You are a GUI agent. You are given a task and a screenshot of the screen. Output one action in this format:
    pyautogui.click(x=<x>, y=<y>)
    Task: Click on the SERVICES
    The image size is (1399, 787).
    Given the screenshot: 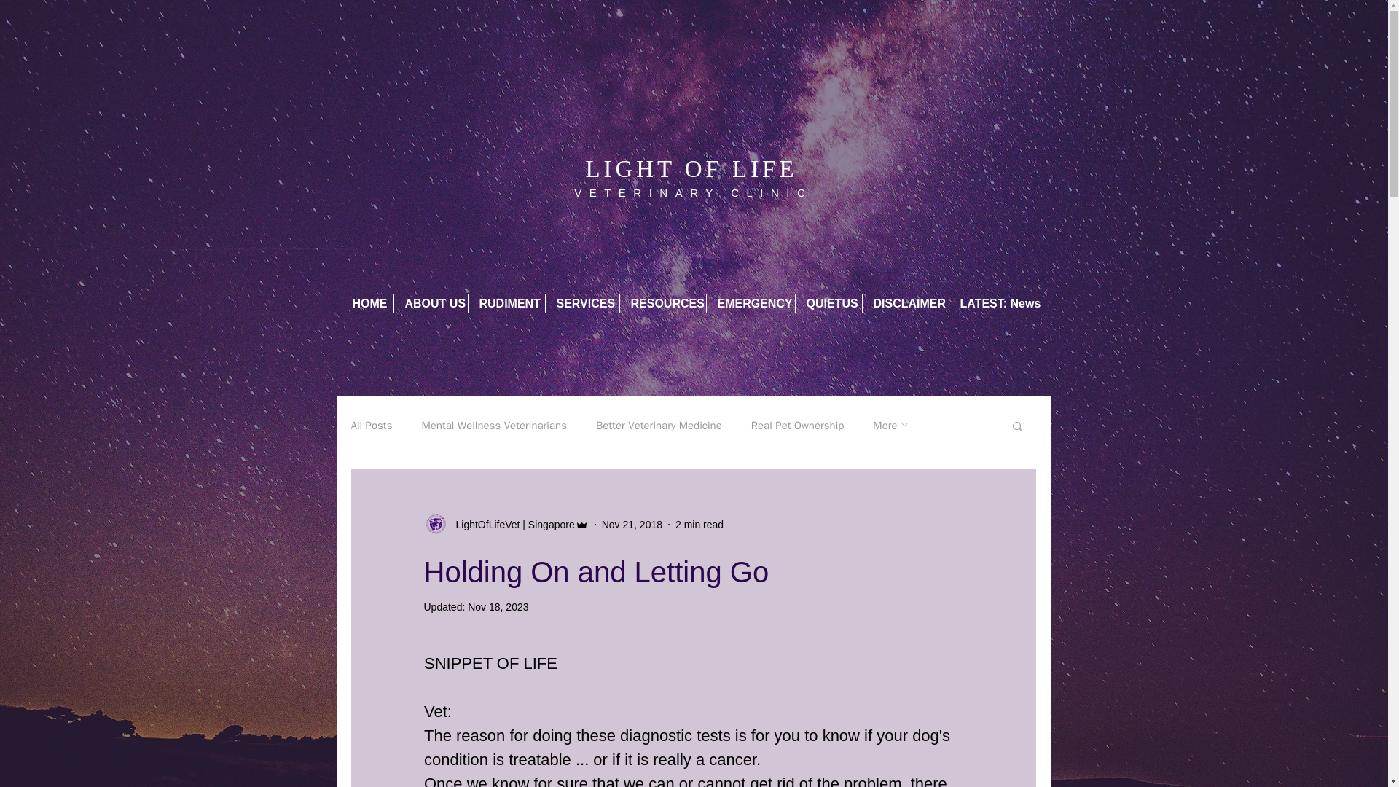 What is the action you would take?
    pyautogui.click(x=581, y=303)
    